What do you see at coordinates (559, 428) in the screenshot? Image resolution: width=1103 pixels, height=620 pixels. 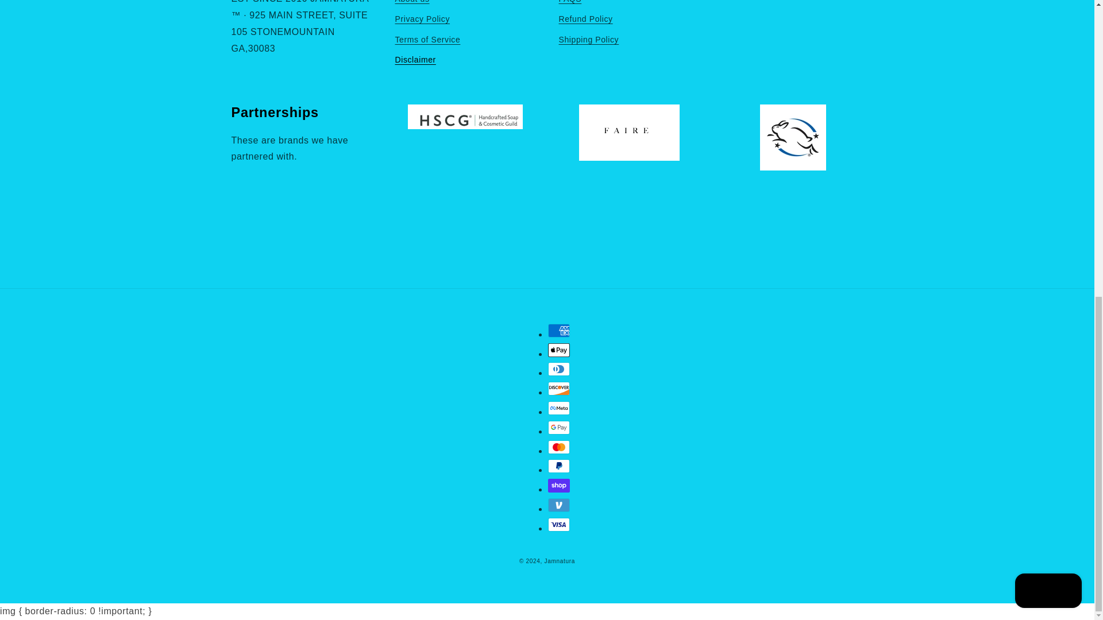 I see `Google Pay` at bounding box center [559, 428].